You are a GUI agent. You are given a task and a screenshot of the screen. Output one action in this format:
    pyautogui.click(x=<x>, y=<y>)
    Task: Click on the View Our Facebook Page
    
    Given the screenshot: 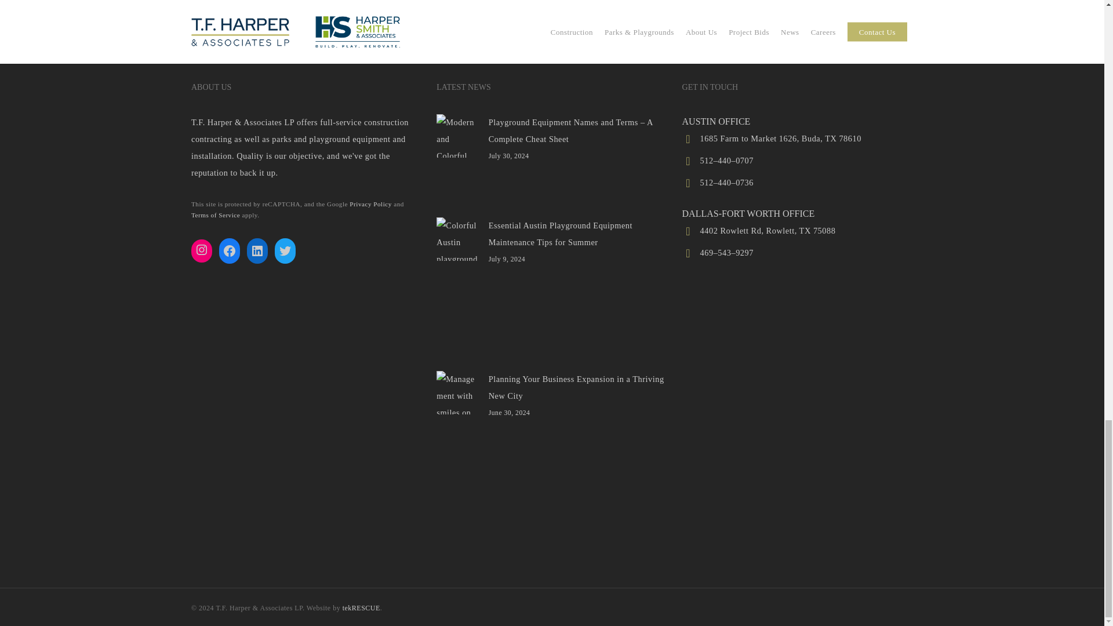 What is the action you would take?
    pyautogui.click(x=230, y=250)
    